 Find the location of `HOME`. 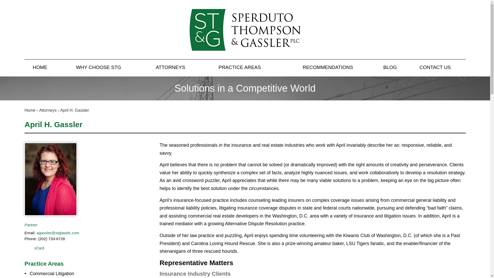

HOME is located at coordinates (40, 68).